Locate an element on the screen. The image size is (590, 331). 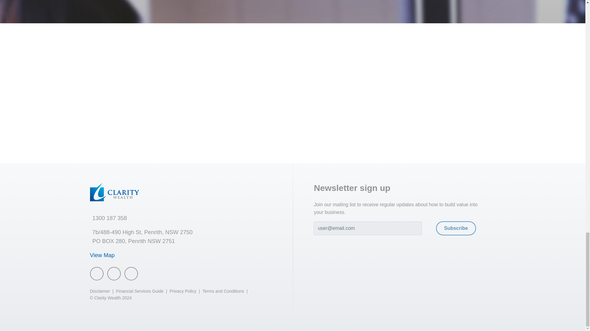
1300 187 358 is located at coordinates (109, 218).